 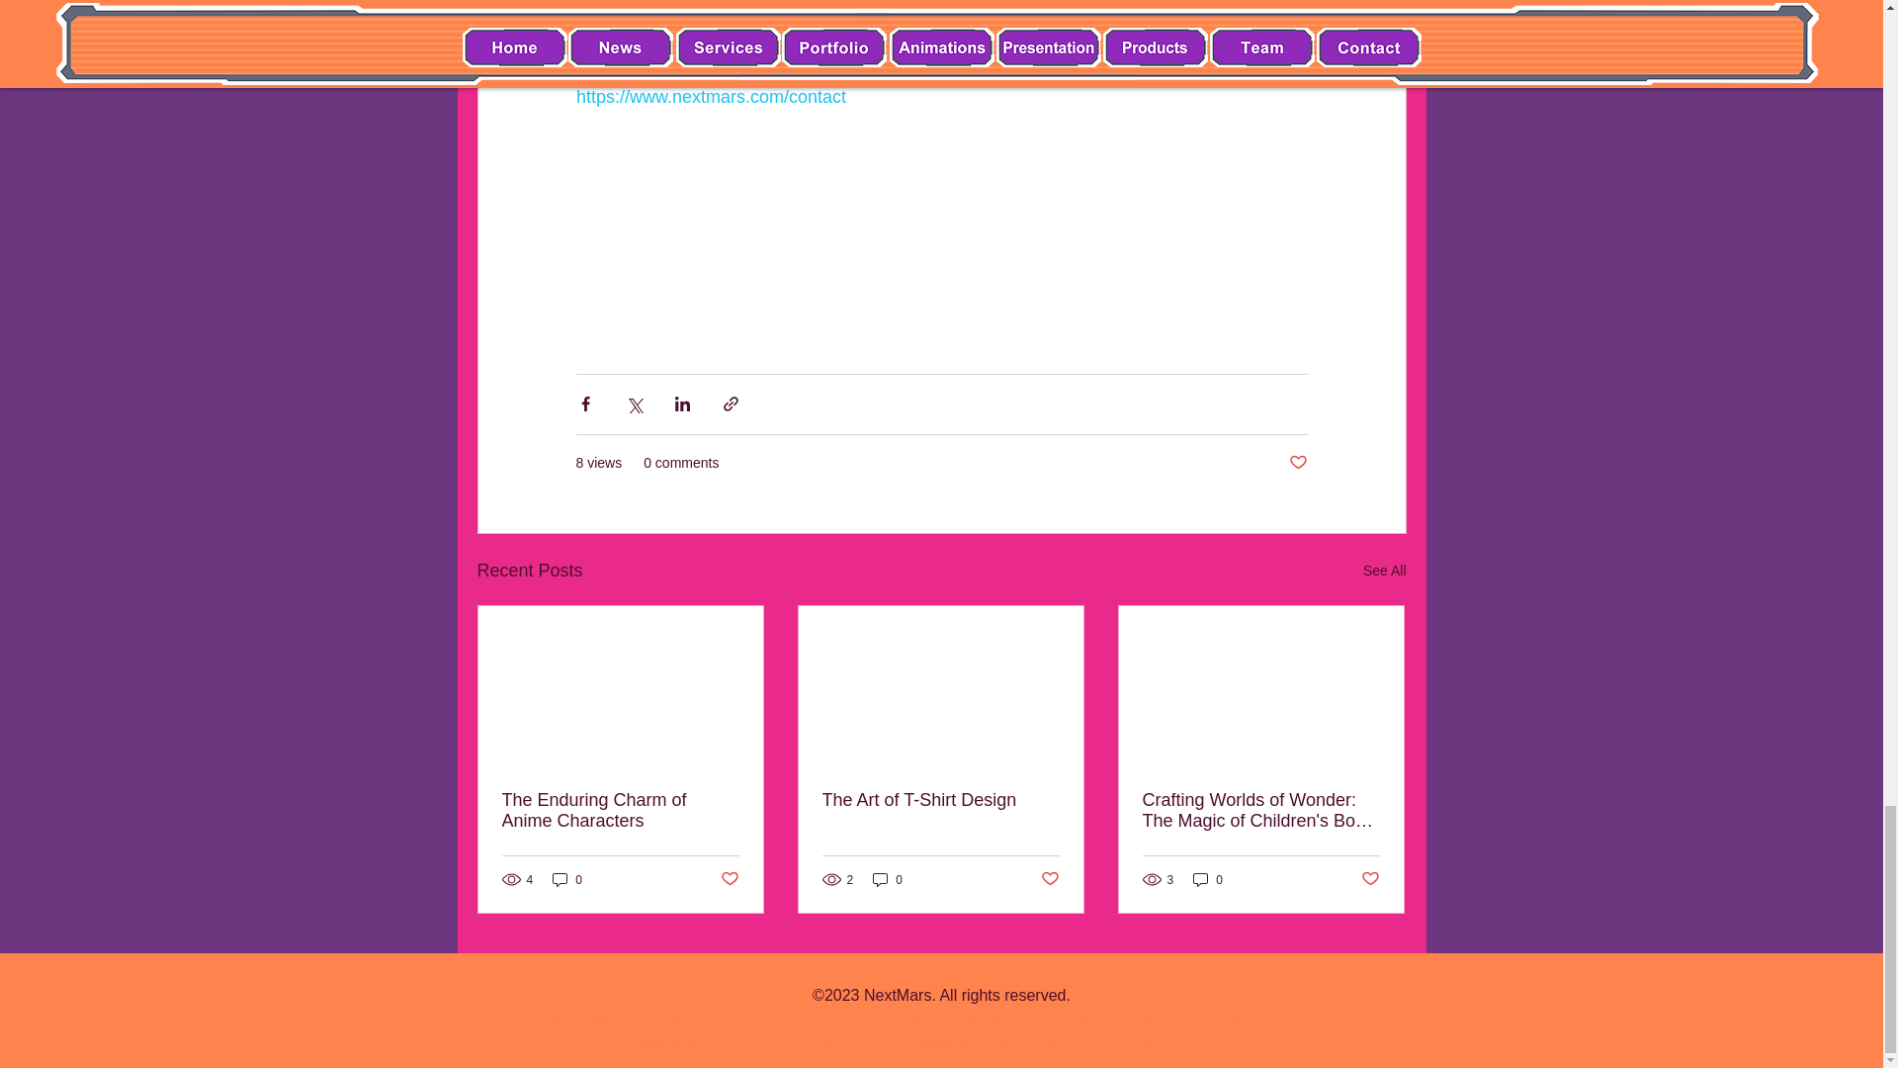 I want to click on The Enduring Charm of Anime Characters, so click(x=621, y=811).